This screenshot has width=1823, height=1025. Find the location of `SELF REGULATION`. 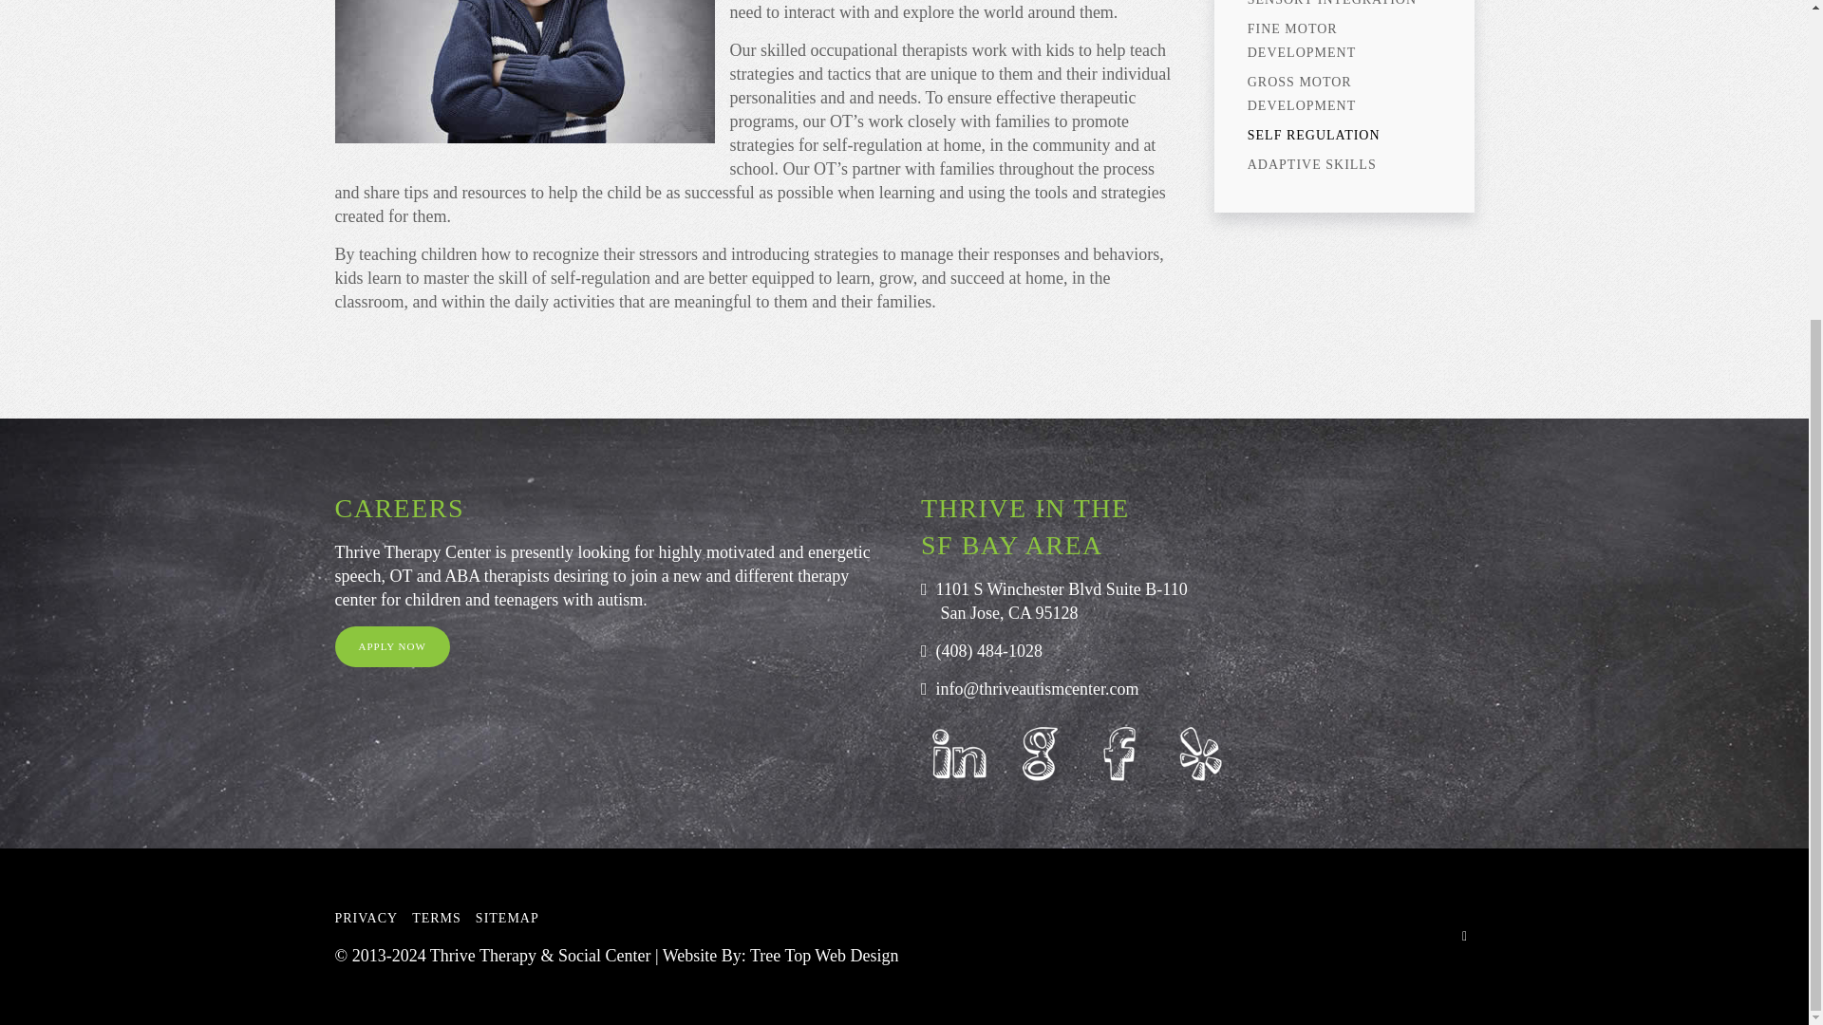

SELF REGULATION is located at coordinates (1344, 135).